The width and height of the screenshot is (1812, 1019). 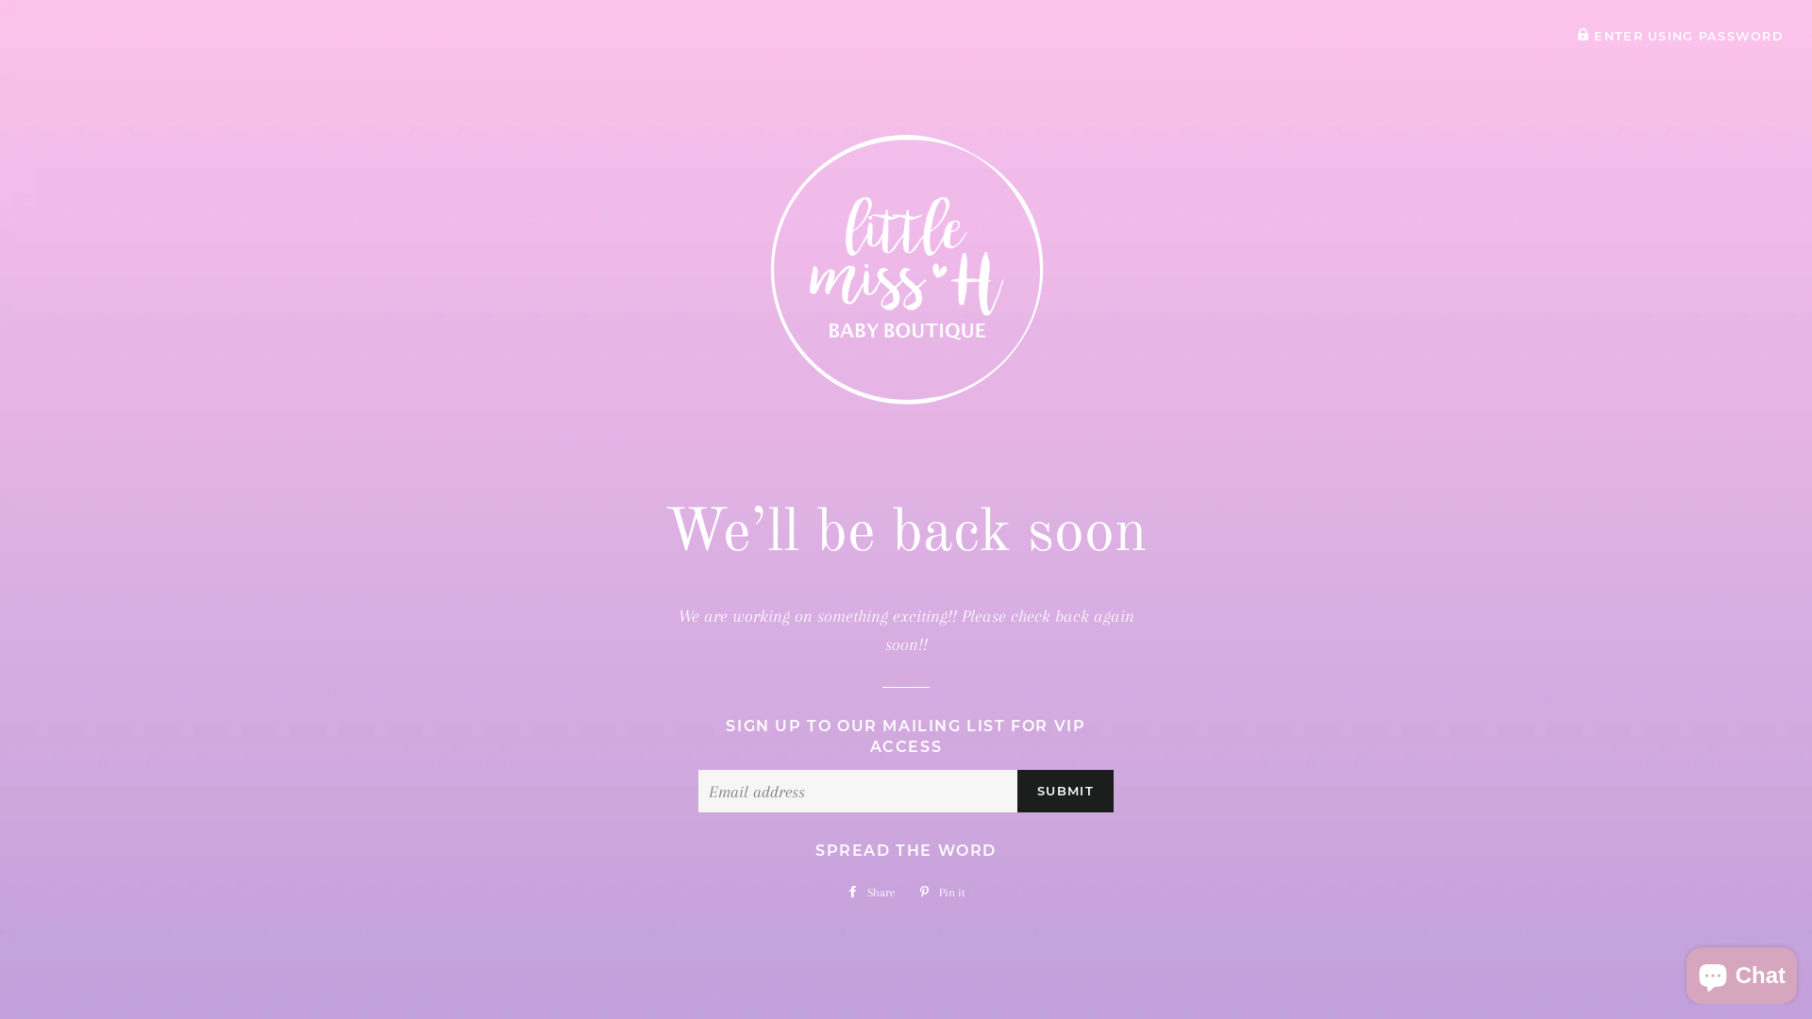 I want to click on Submit, so click(x=1065, y=791).